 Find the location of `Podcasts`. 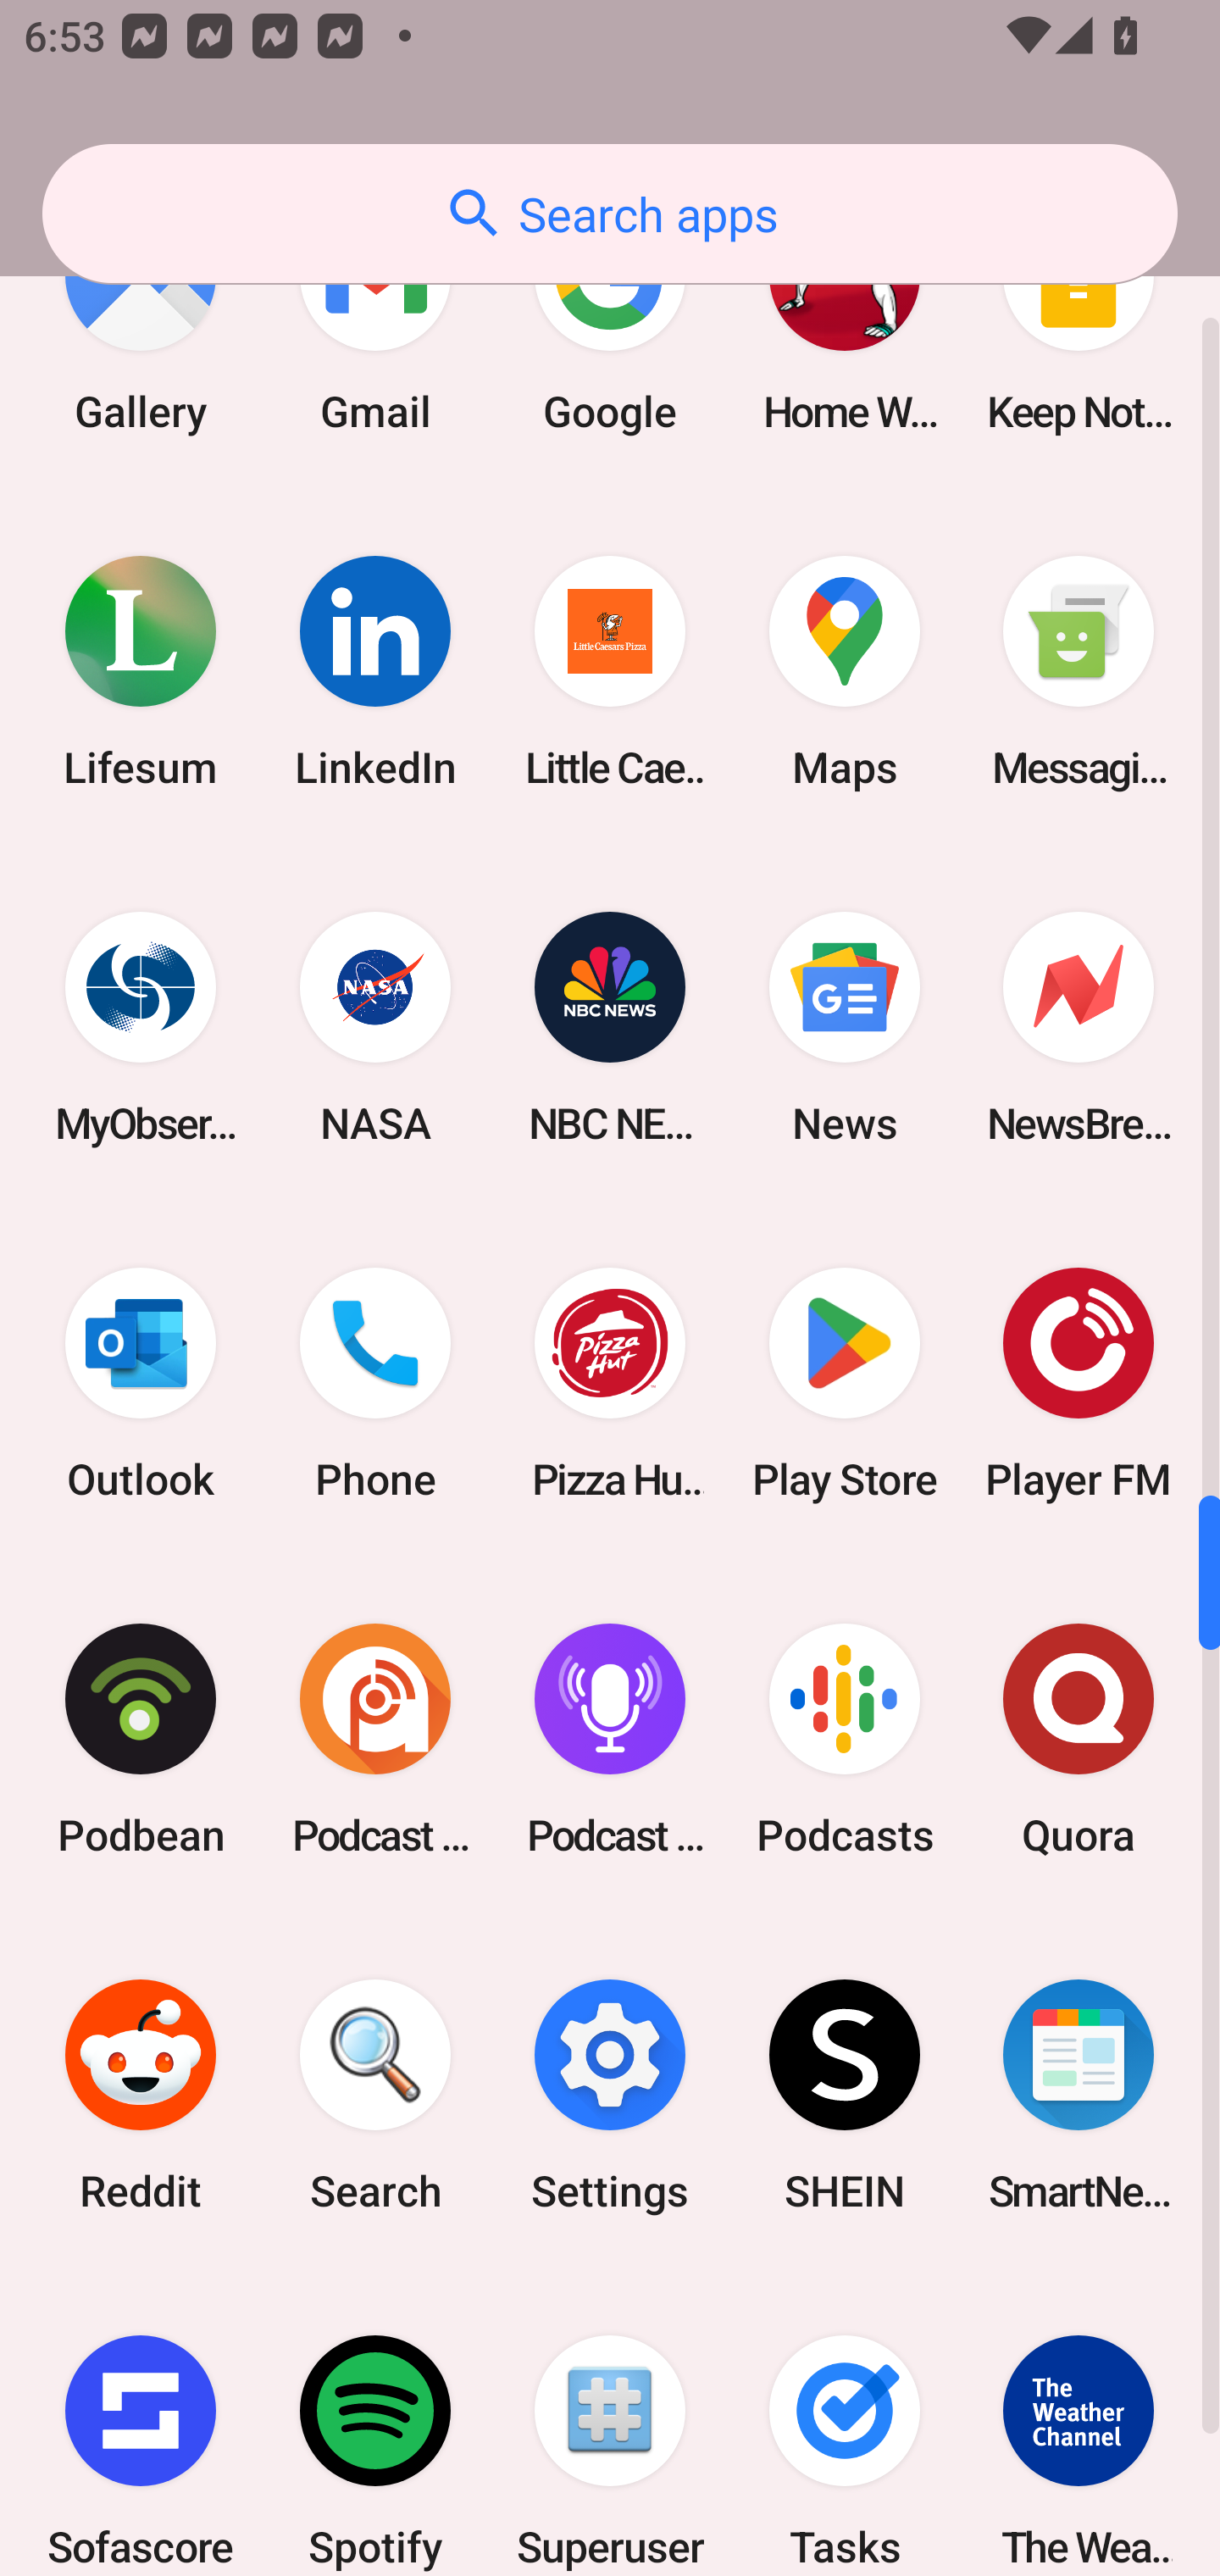

Podcasts is located at coordinates (844, 1739).